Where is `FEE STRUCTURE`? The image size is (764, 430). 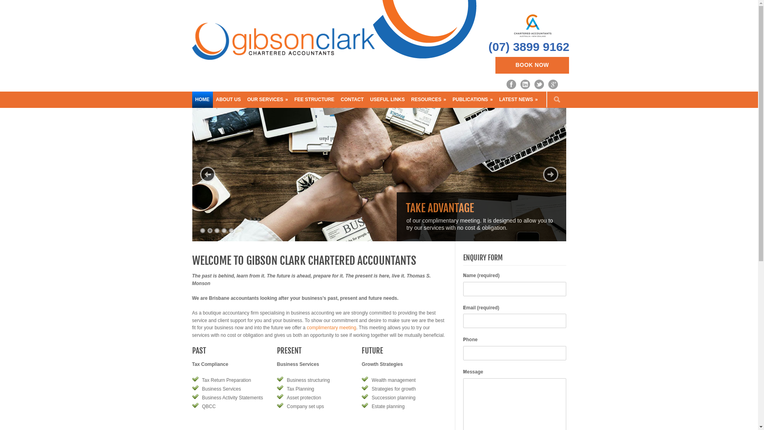 FEE STRUCTURE is located at coordinates (314, 100).